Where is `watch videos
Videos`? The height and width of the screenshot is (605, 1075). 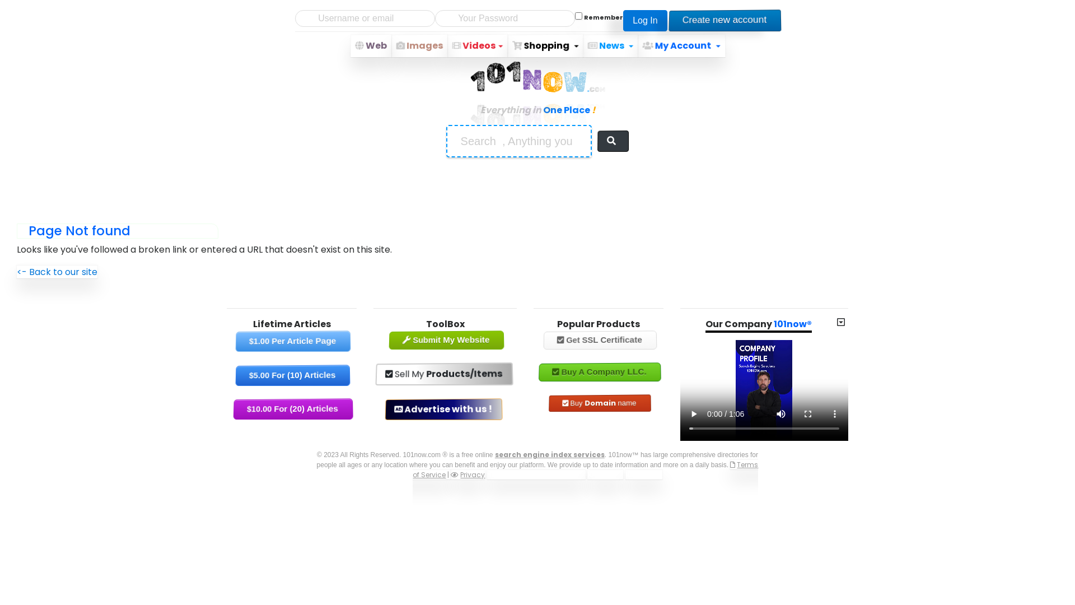 watch videos
Videos is located at coordinates (478, 46).